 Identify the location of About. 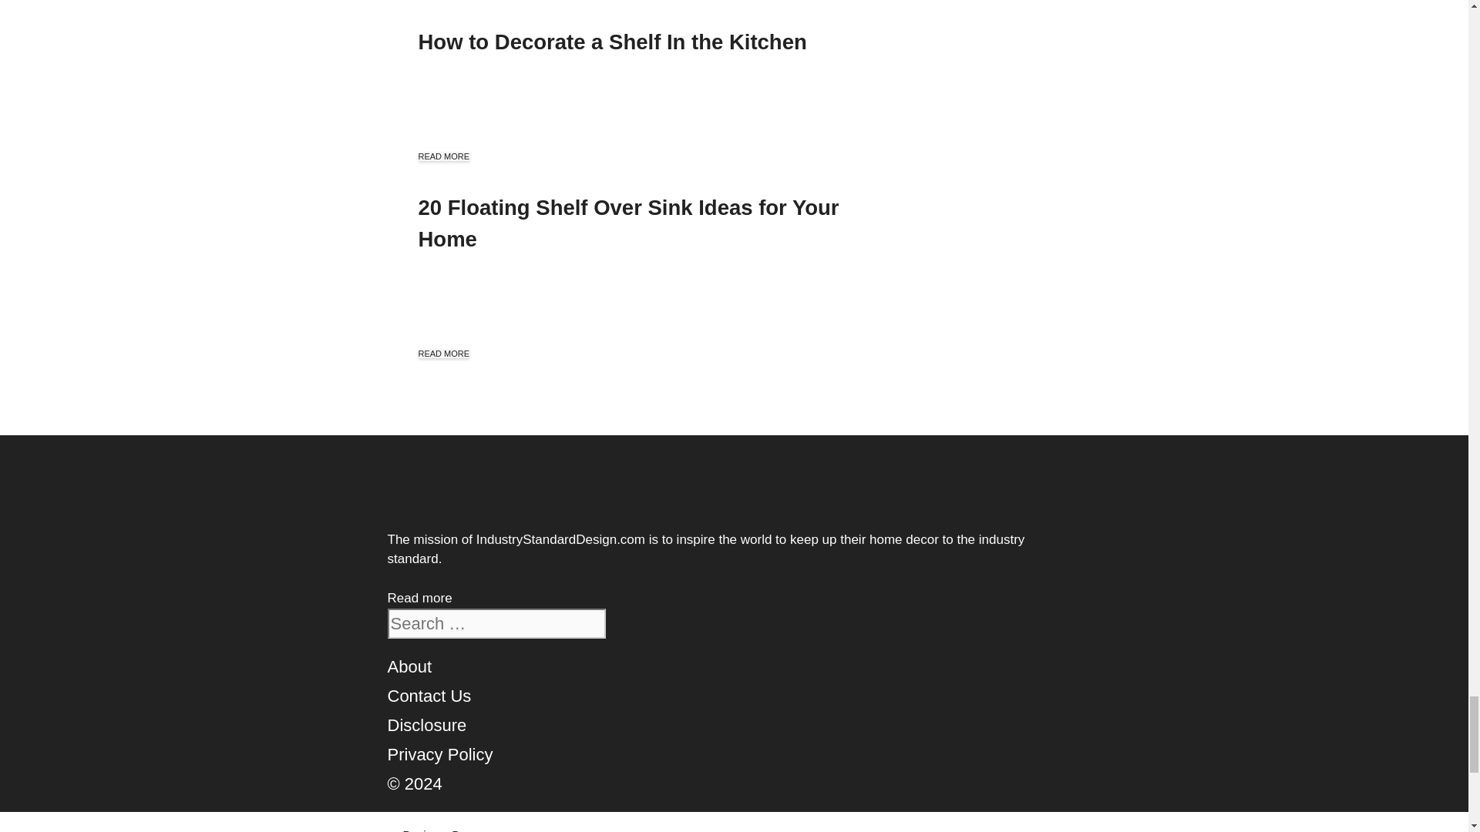
(409, 667).